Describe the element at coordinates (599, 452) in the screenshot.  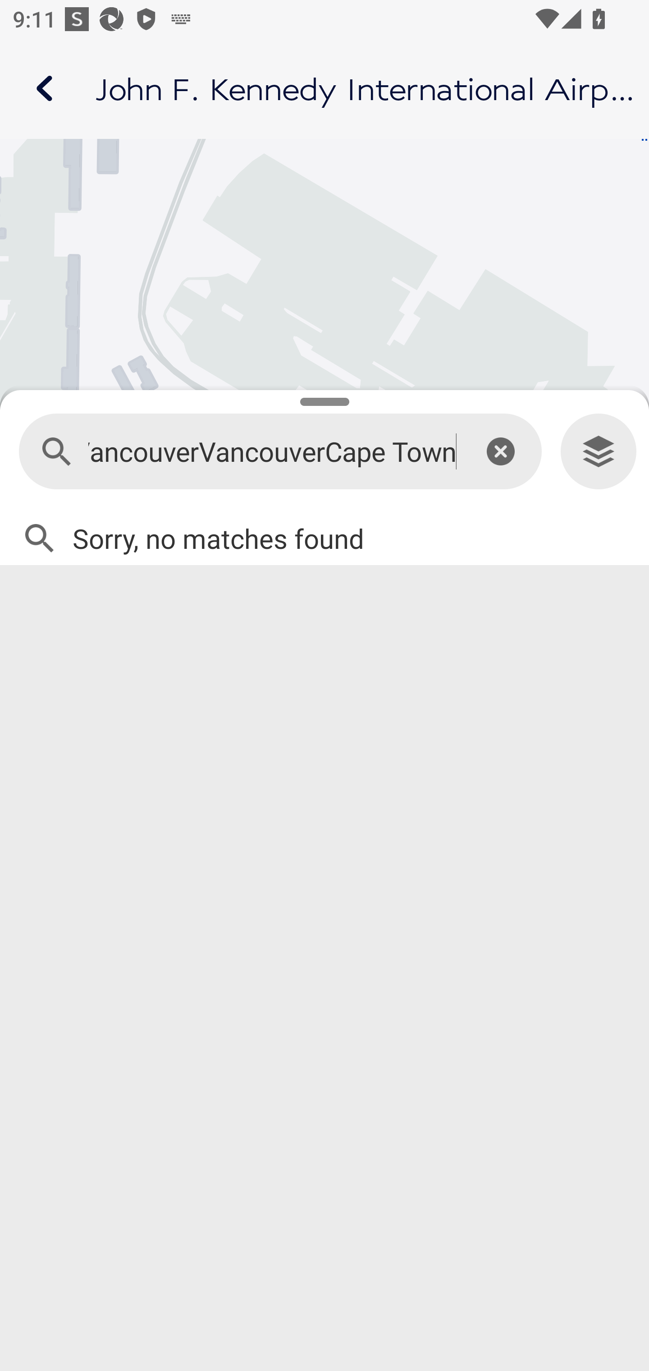
I see `Levels` at that location.